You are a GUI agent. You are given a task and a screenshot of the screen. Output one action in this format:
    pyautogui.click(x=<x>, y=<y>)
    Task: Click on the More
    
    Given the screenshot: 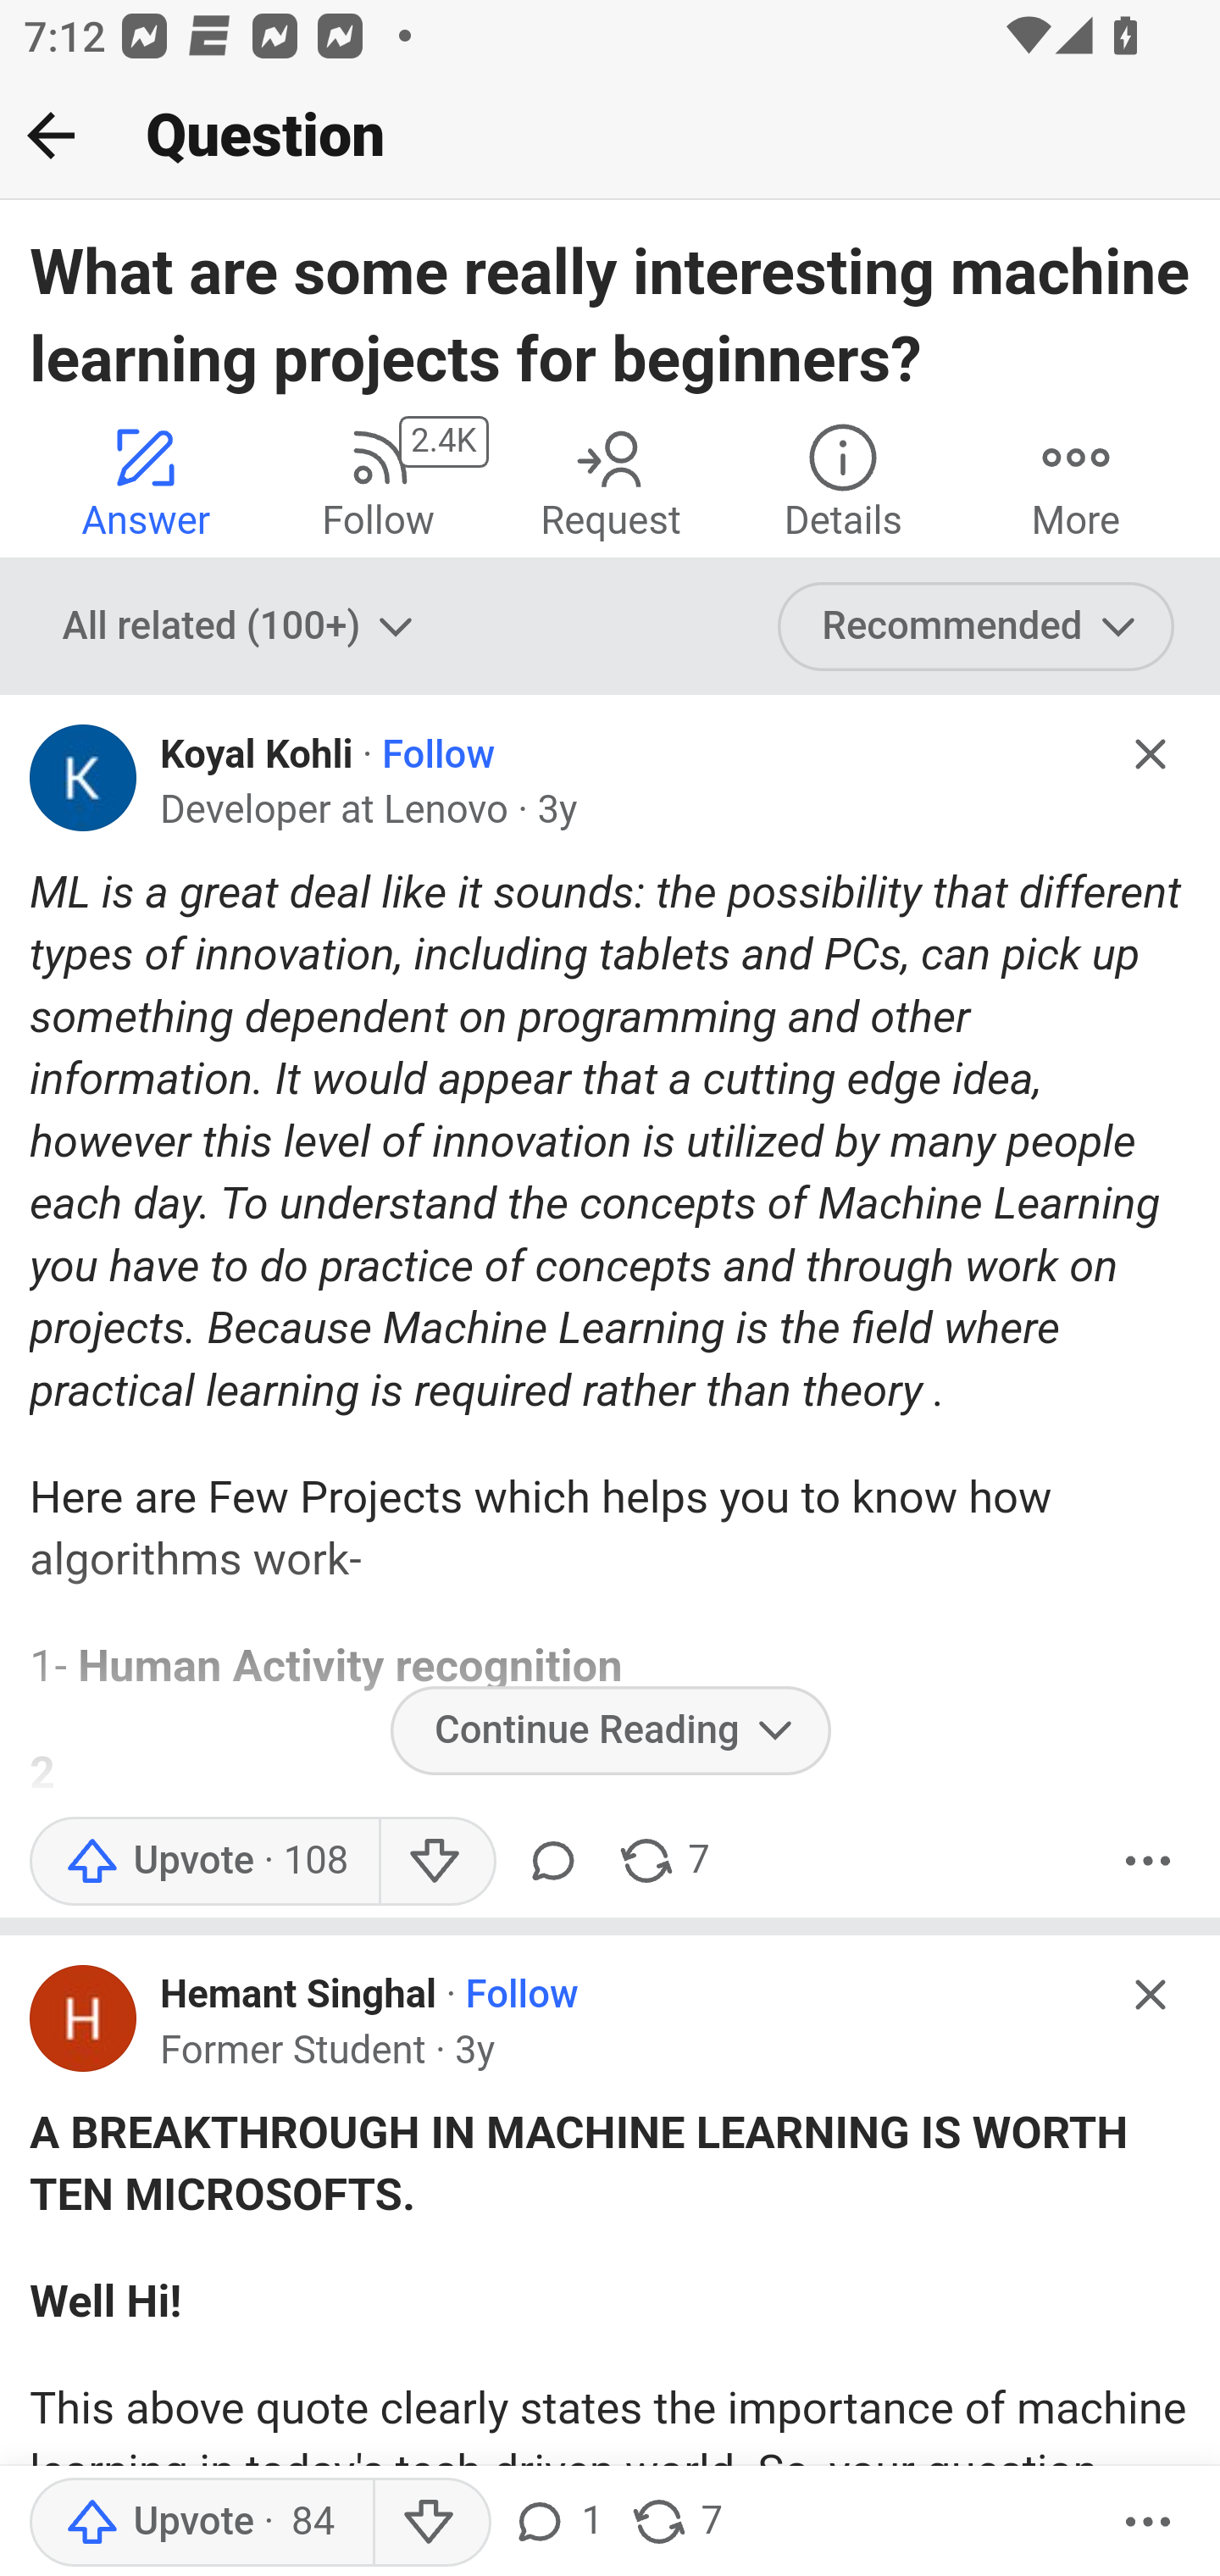 What is the action you would take?
    pyautogui.click(x=1148, y=1861)
    